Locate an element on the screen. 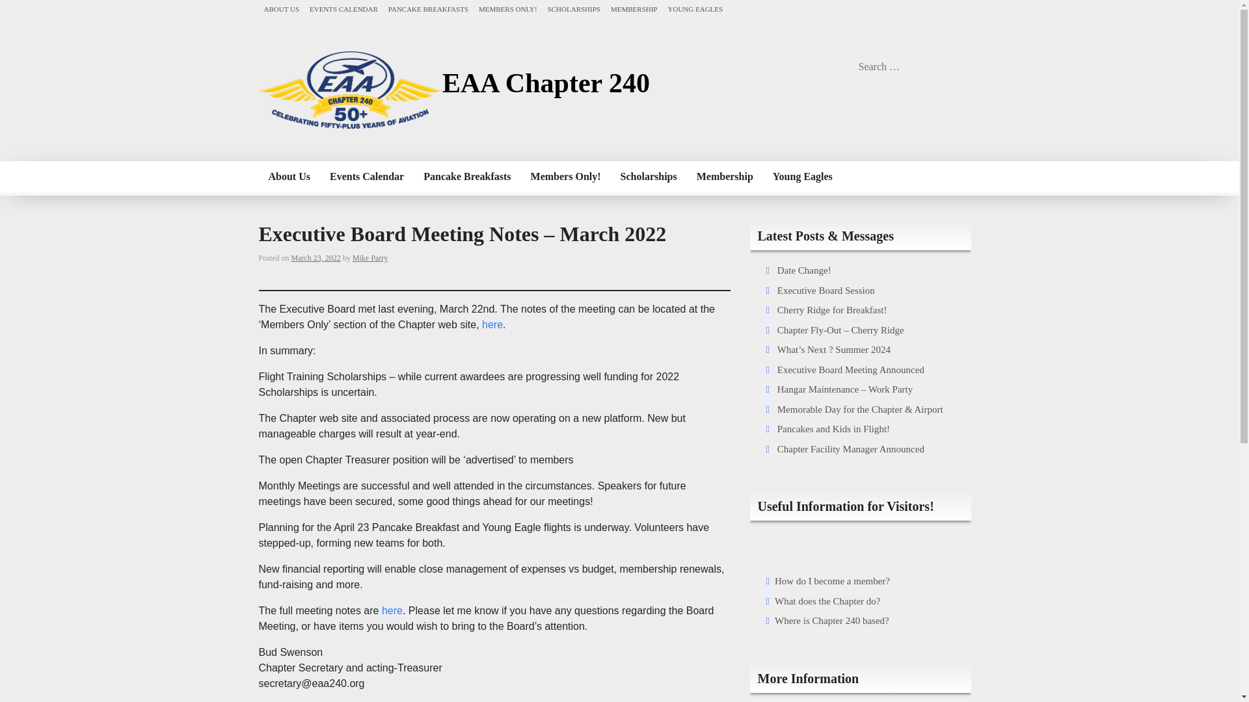 This screenshot has height=702, width=1249. About Us is located at coordinates (289, 177).